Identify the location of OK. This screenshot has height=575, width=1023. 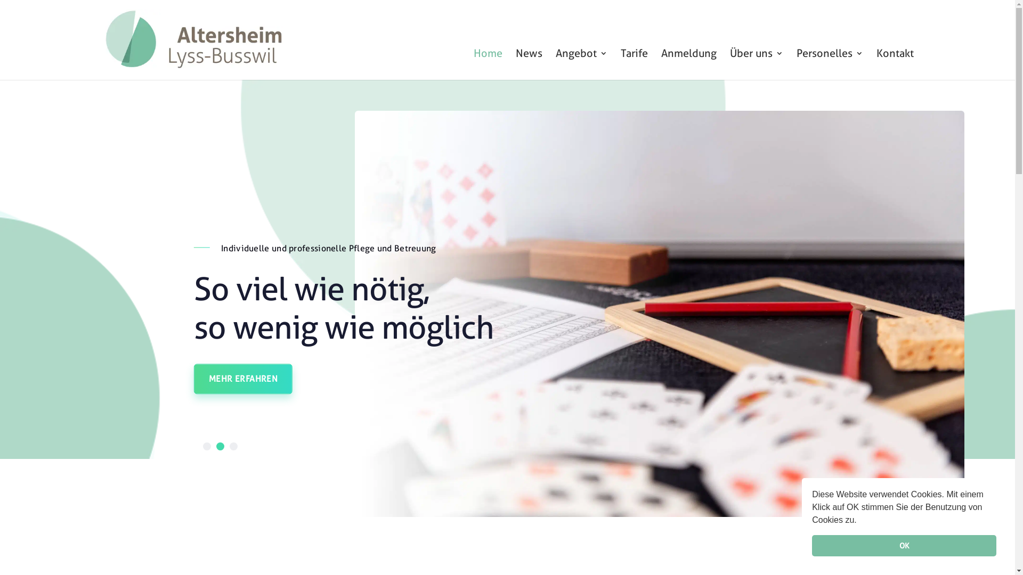
(904, 546).